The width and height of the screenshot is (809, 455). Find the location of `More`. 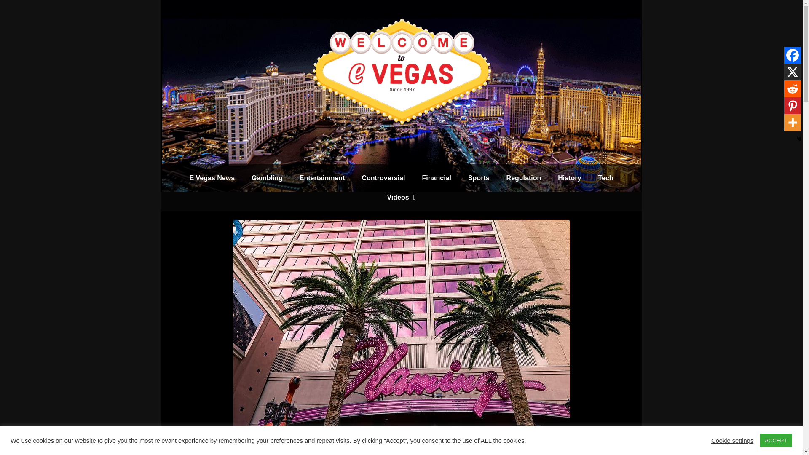

More is located at coordinates (792, 123).